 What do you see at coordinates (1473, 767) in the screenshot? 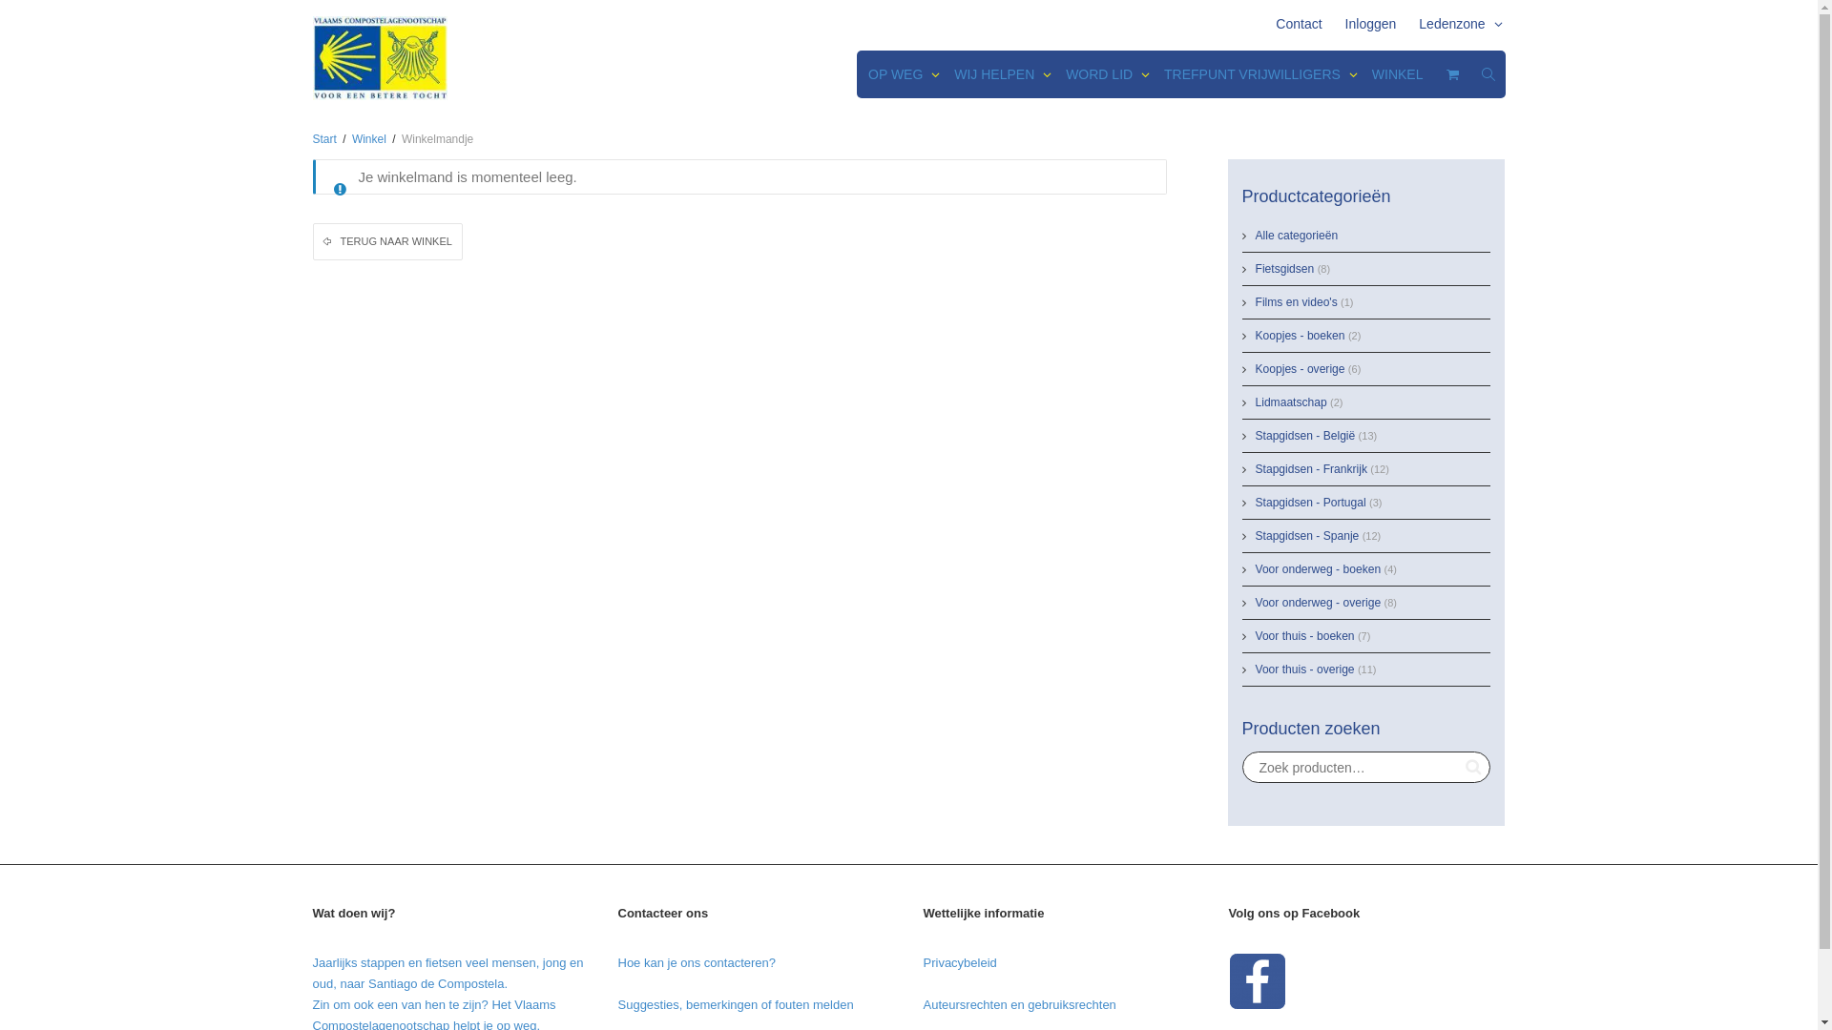
I see `Zoeken` at bounding box center [1473, 767].